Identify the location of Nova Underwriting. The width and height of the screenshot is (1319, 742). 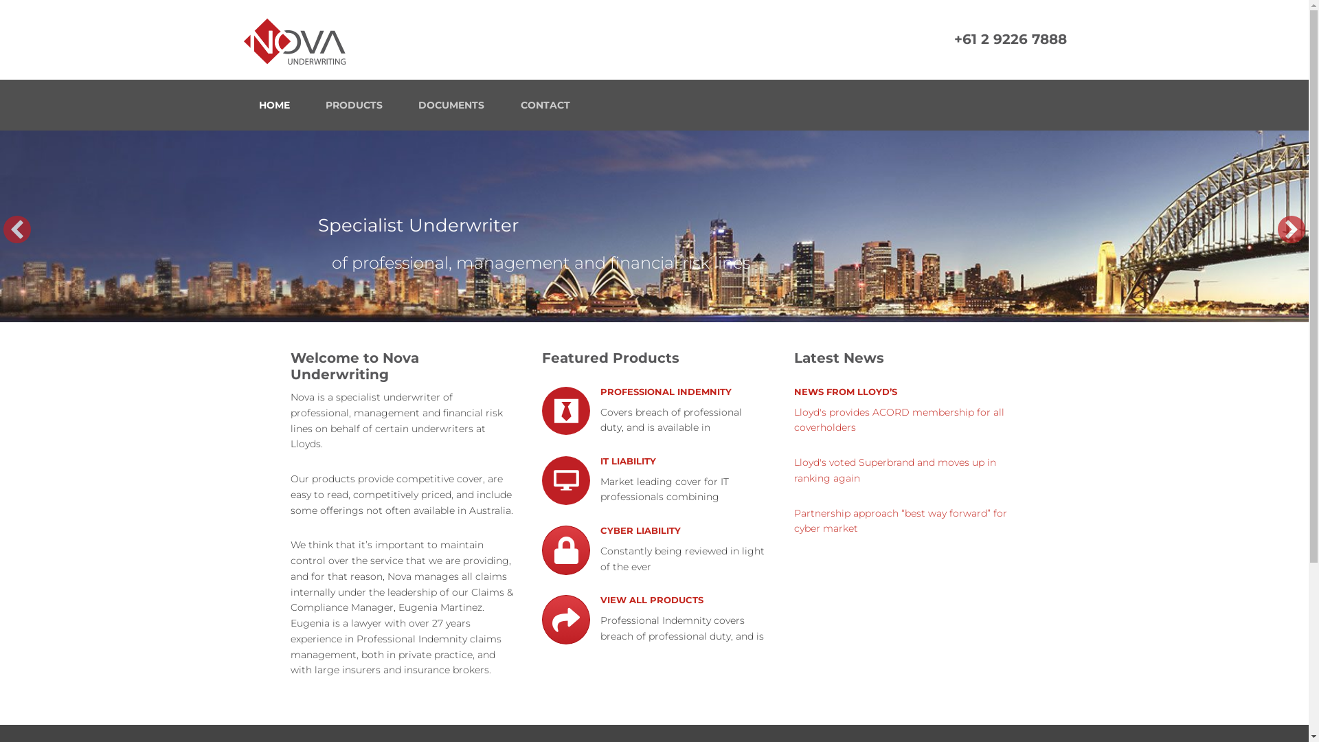
(365, 40).